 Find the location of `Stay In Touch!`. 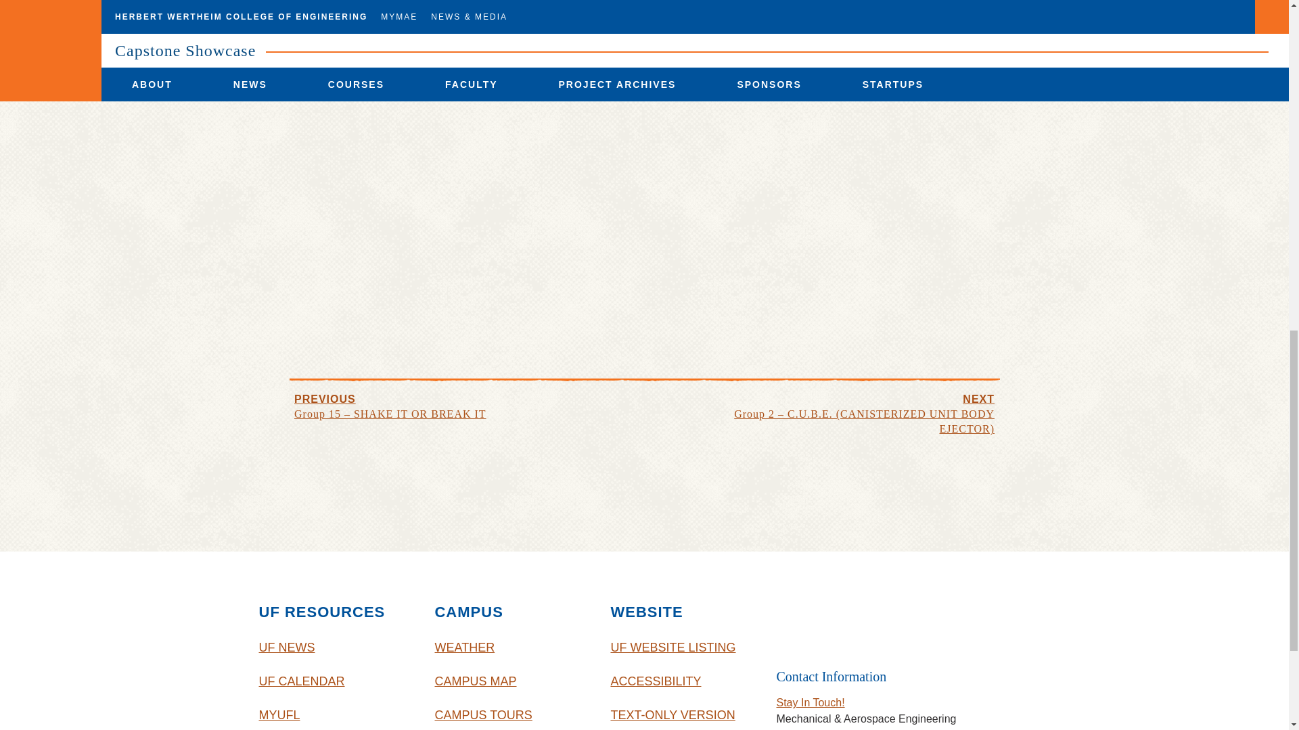

Stay In Touch! is located at coordinates (811, 702).